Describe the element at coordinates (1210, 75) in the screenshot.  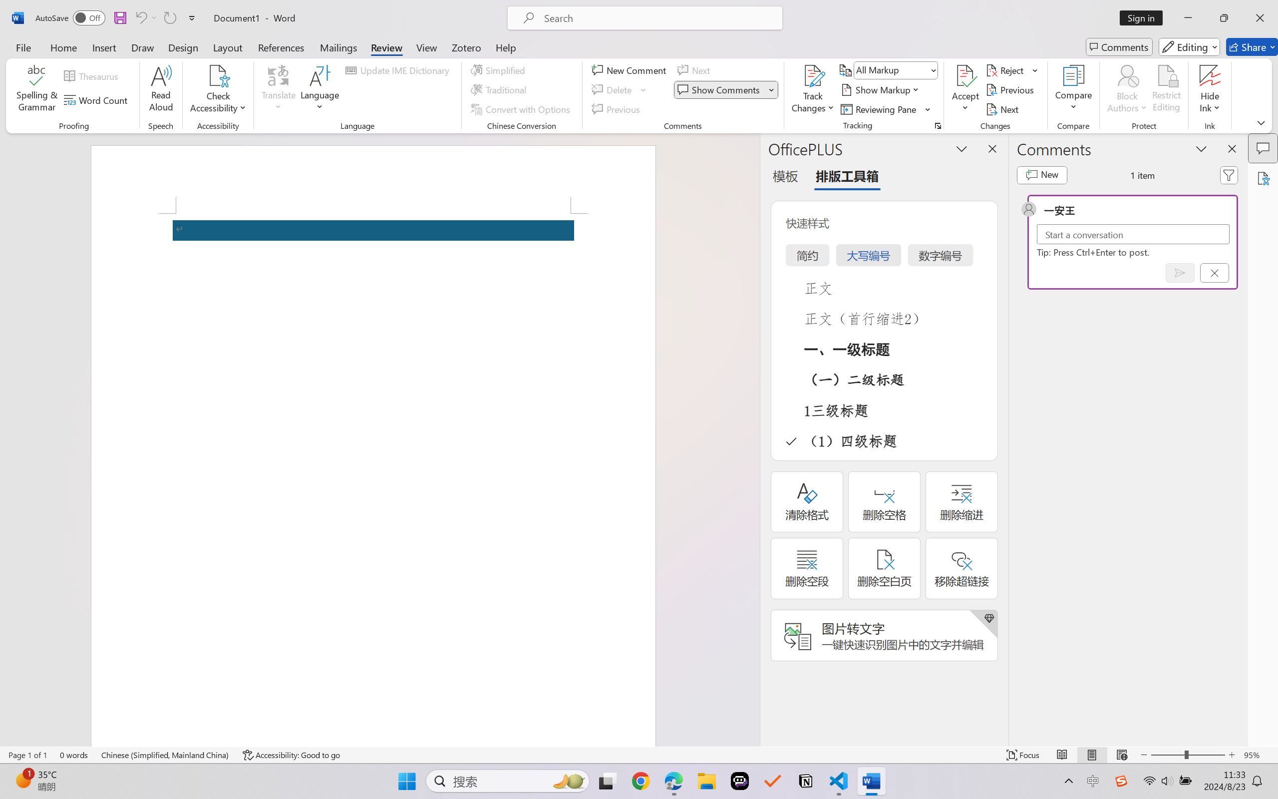
I see `Hide Ink` at that location.